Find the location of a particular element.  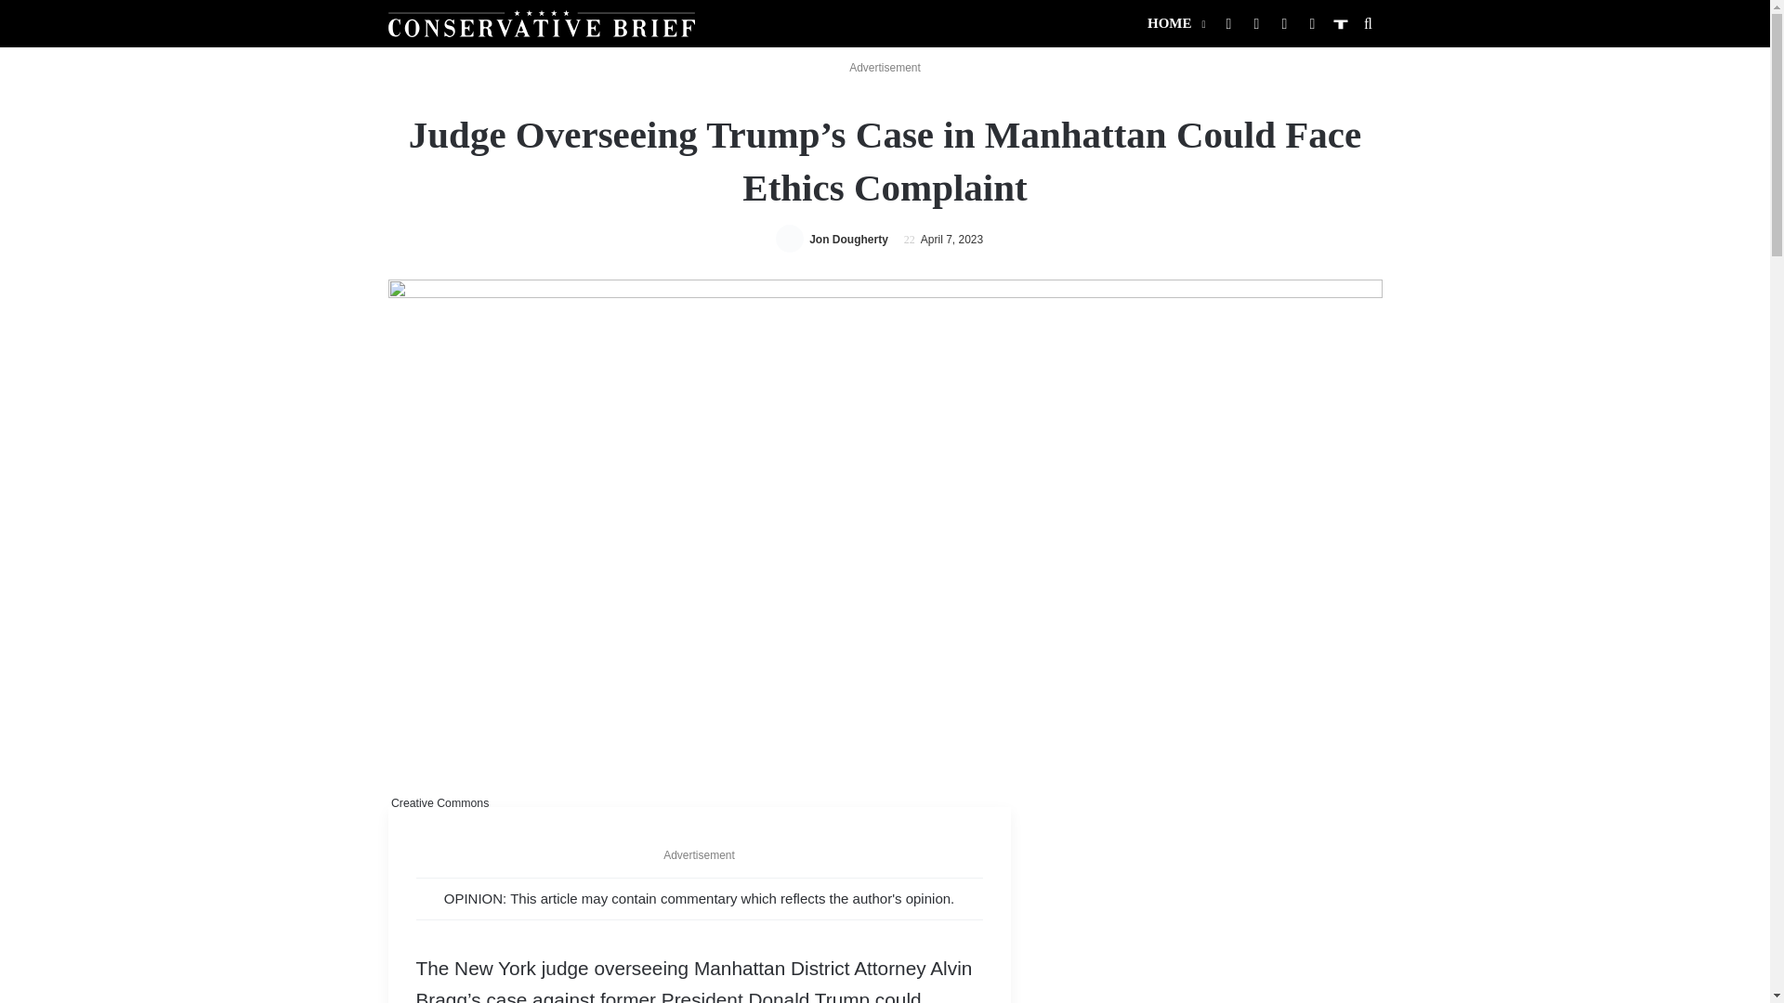

HOME is located at coordinates (1174, 23).